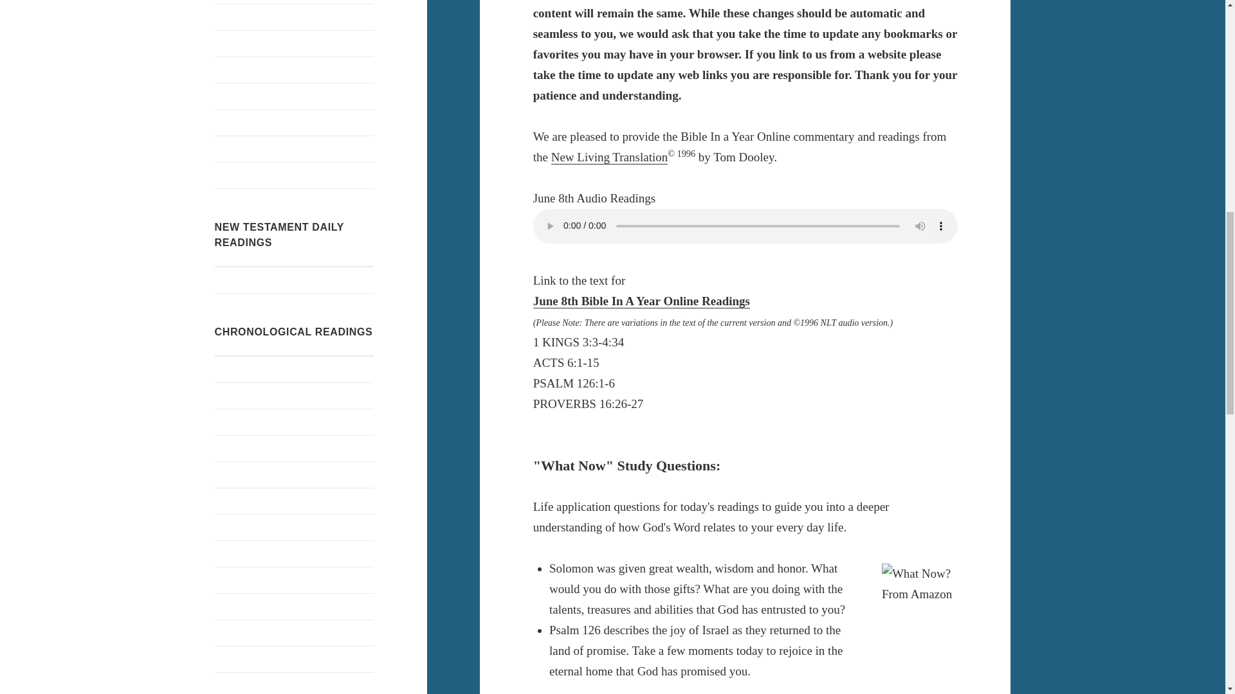  Describe the element at coordinates (295, 175) in the screenshot. I see `October` at that location.